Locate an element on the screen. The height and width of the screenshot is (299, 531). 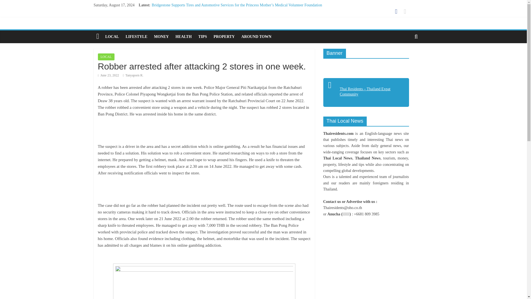
MONEY is located at coordinates (162, 37).